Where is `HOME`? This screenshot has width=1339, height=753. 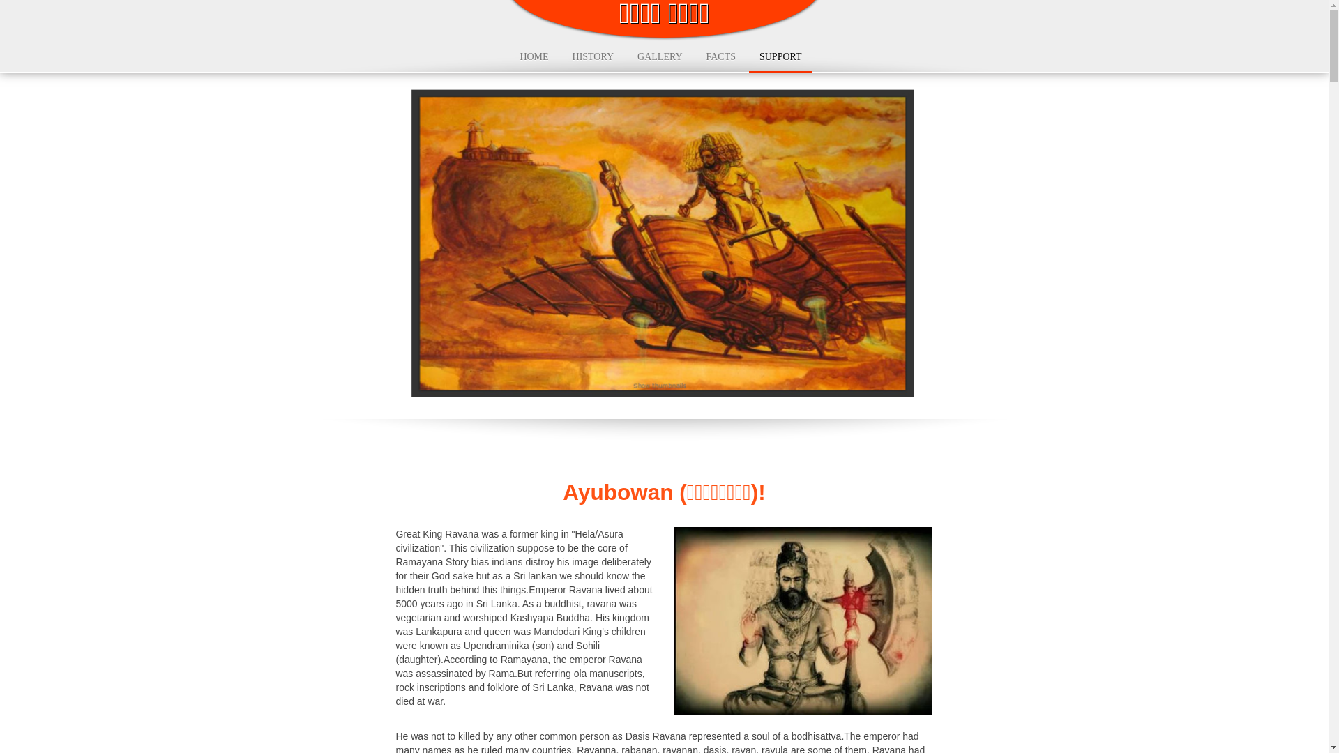 HOME is located at coordinates (533, 56).